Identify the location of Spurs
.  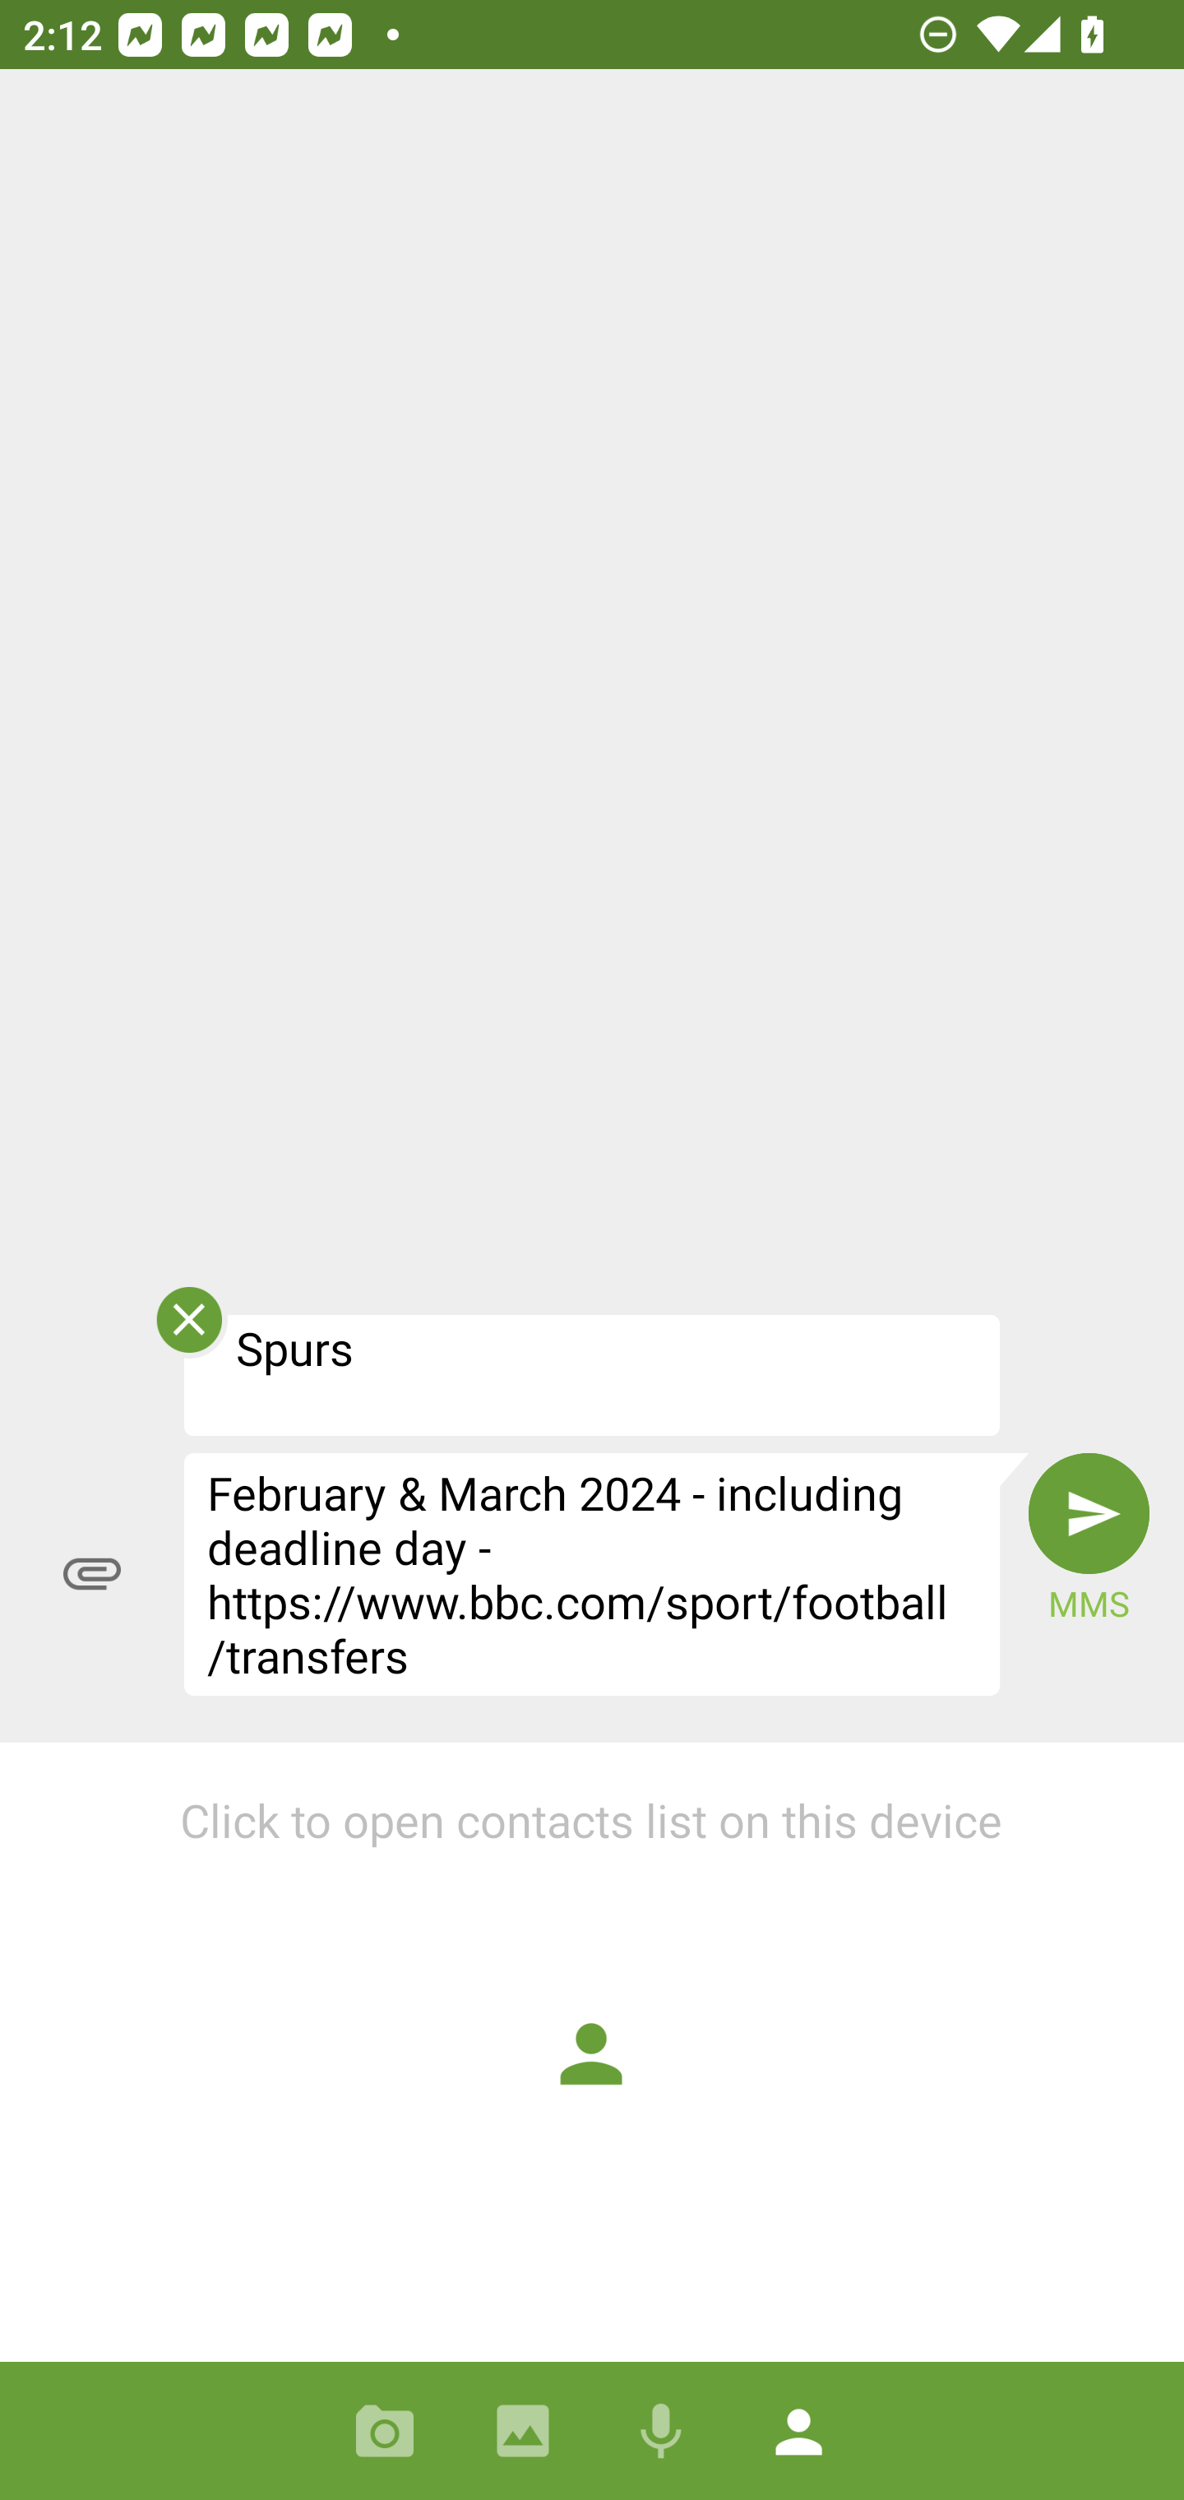
(592, 1375).